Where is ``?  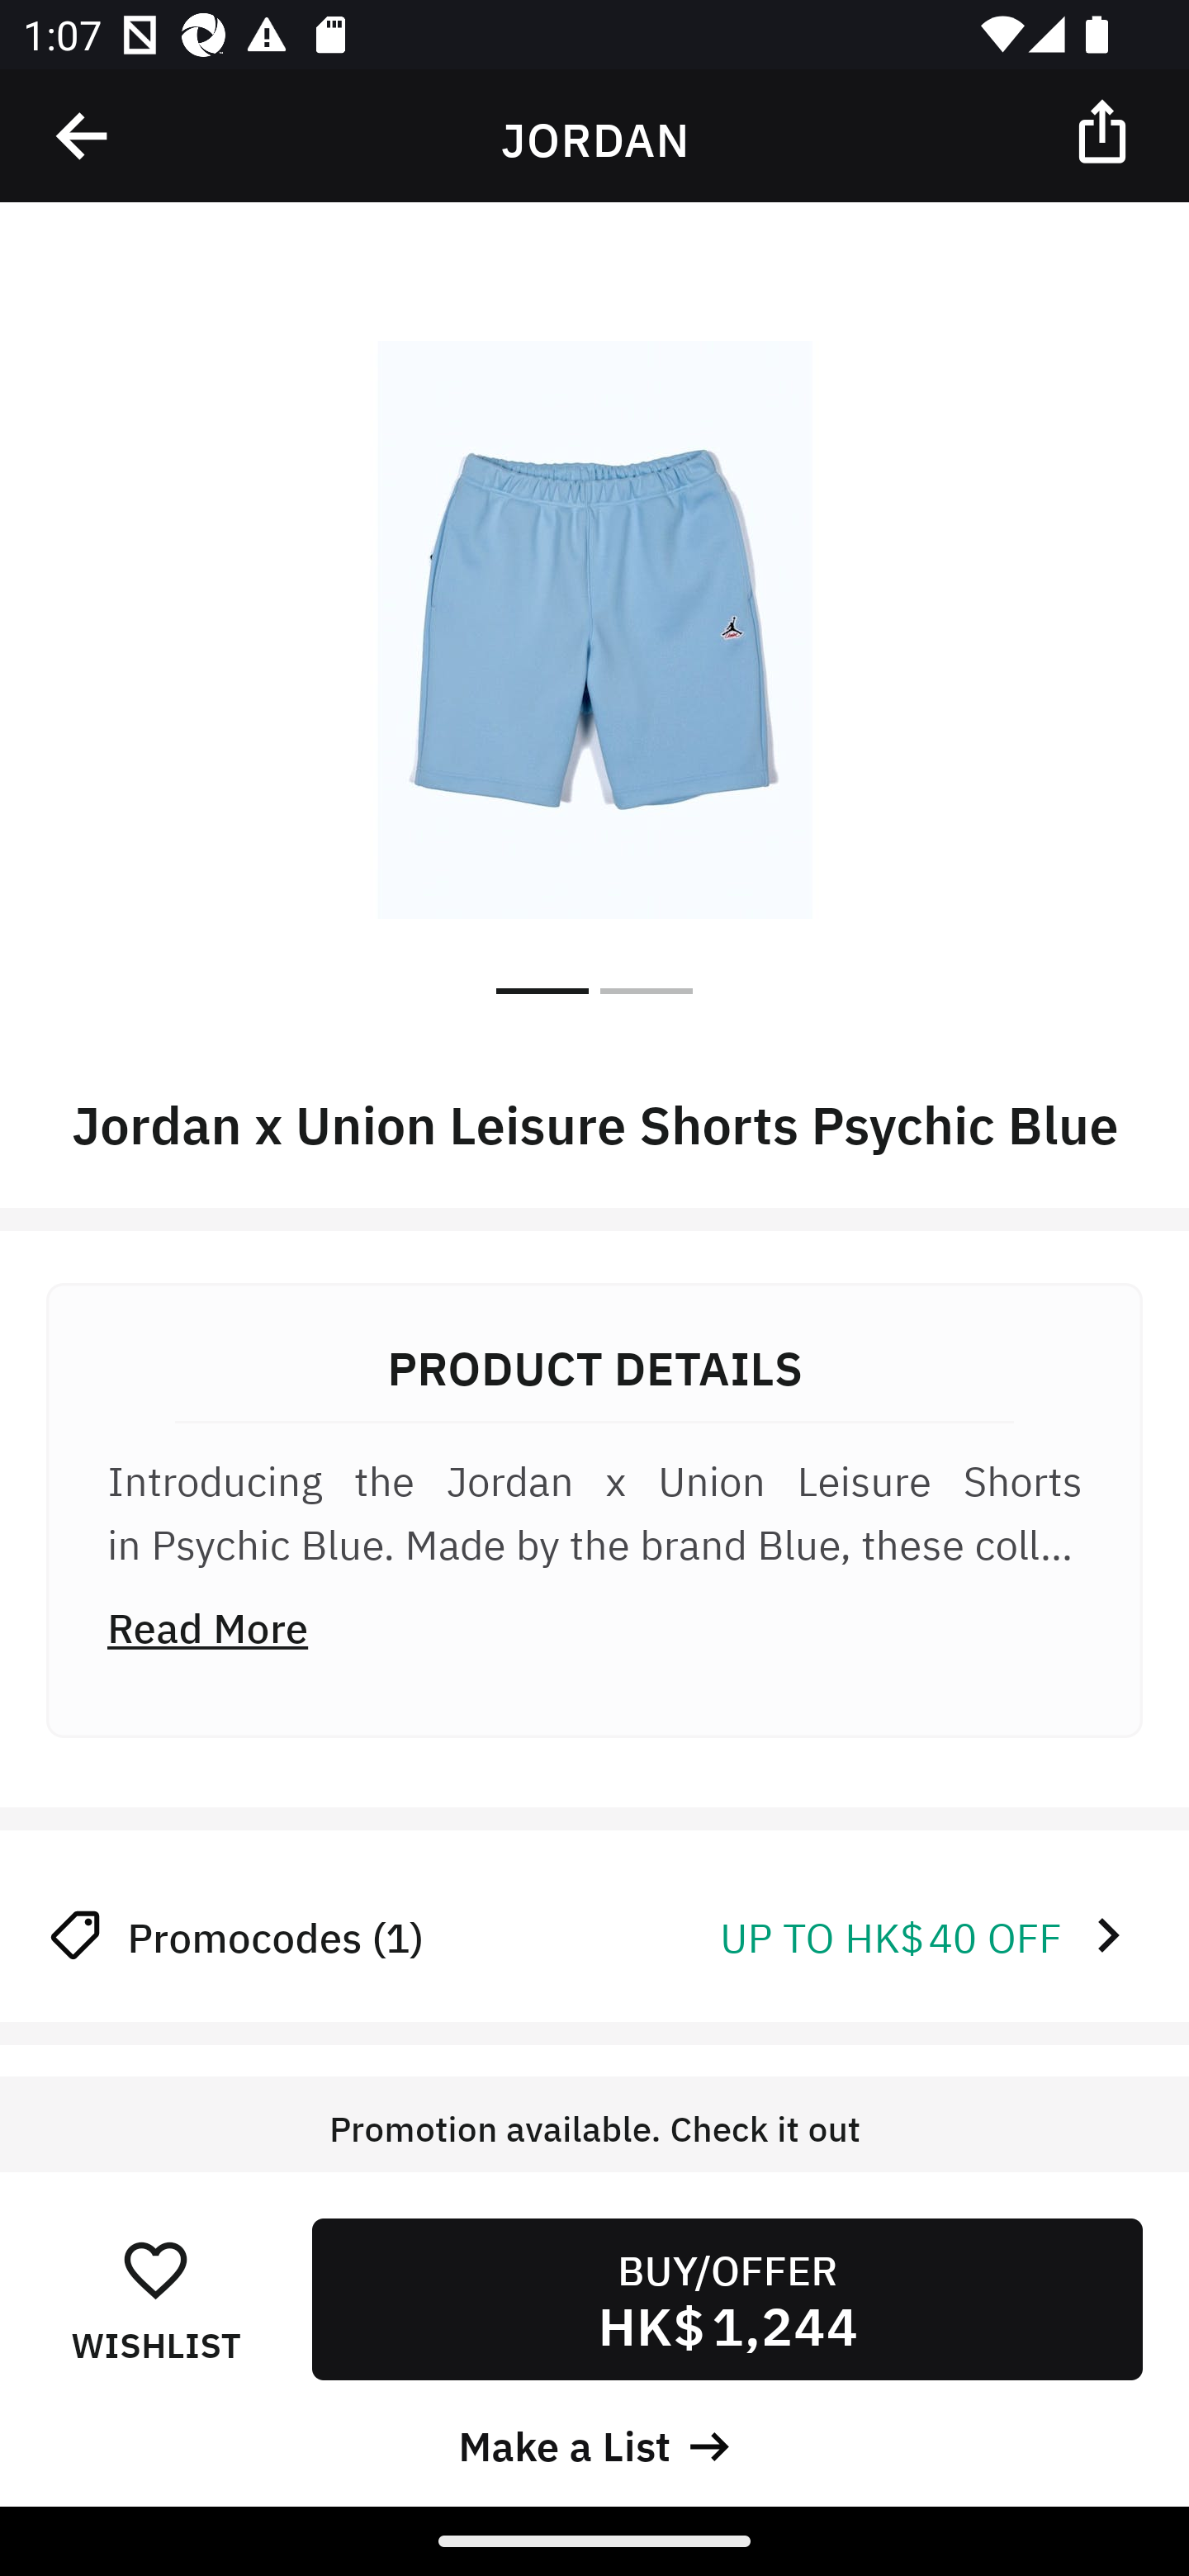
 is located at coordinates (83, 136).